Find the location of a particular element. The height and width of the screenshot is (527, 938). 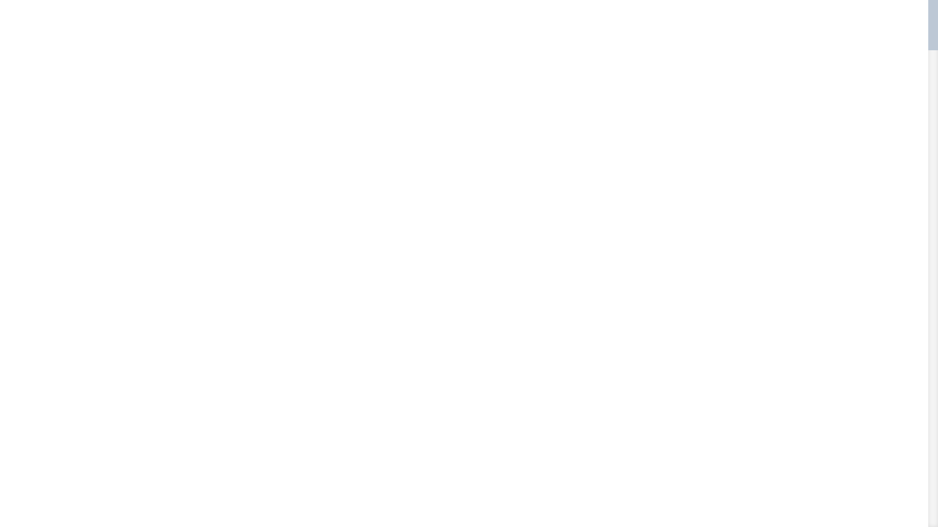

May 2023 is located at coordinates (648, 360).